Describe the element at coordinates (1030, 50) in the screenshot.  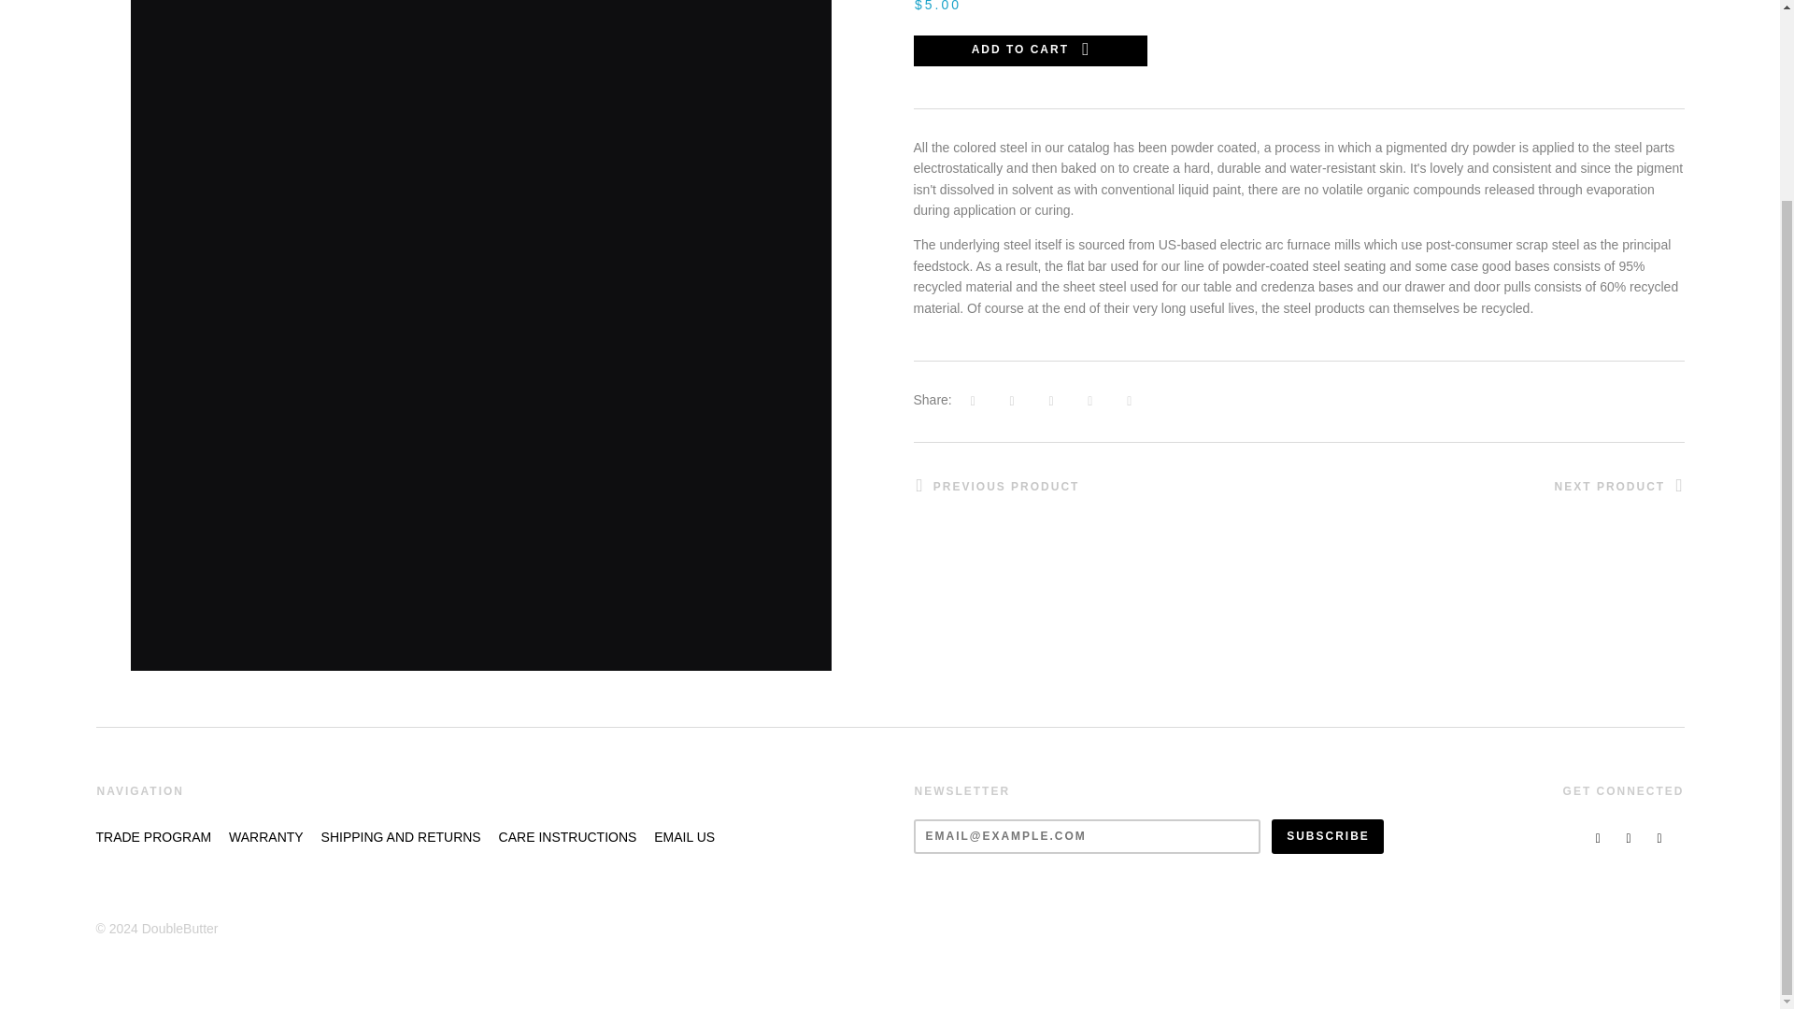
I see `ADD TO CART` at that location.